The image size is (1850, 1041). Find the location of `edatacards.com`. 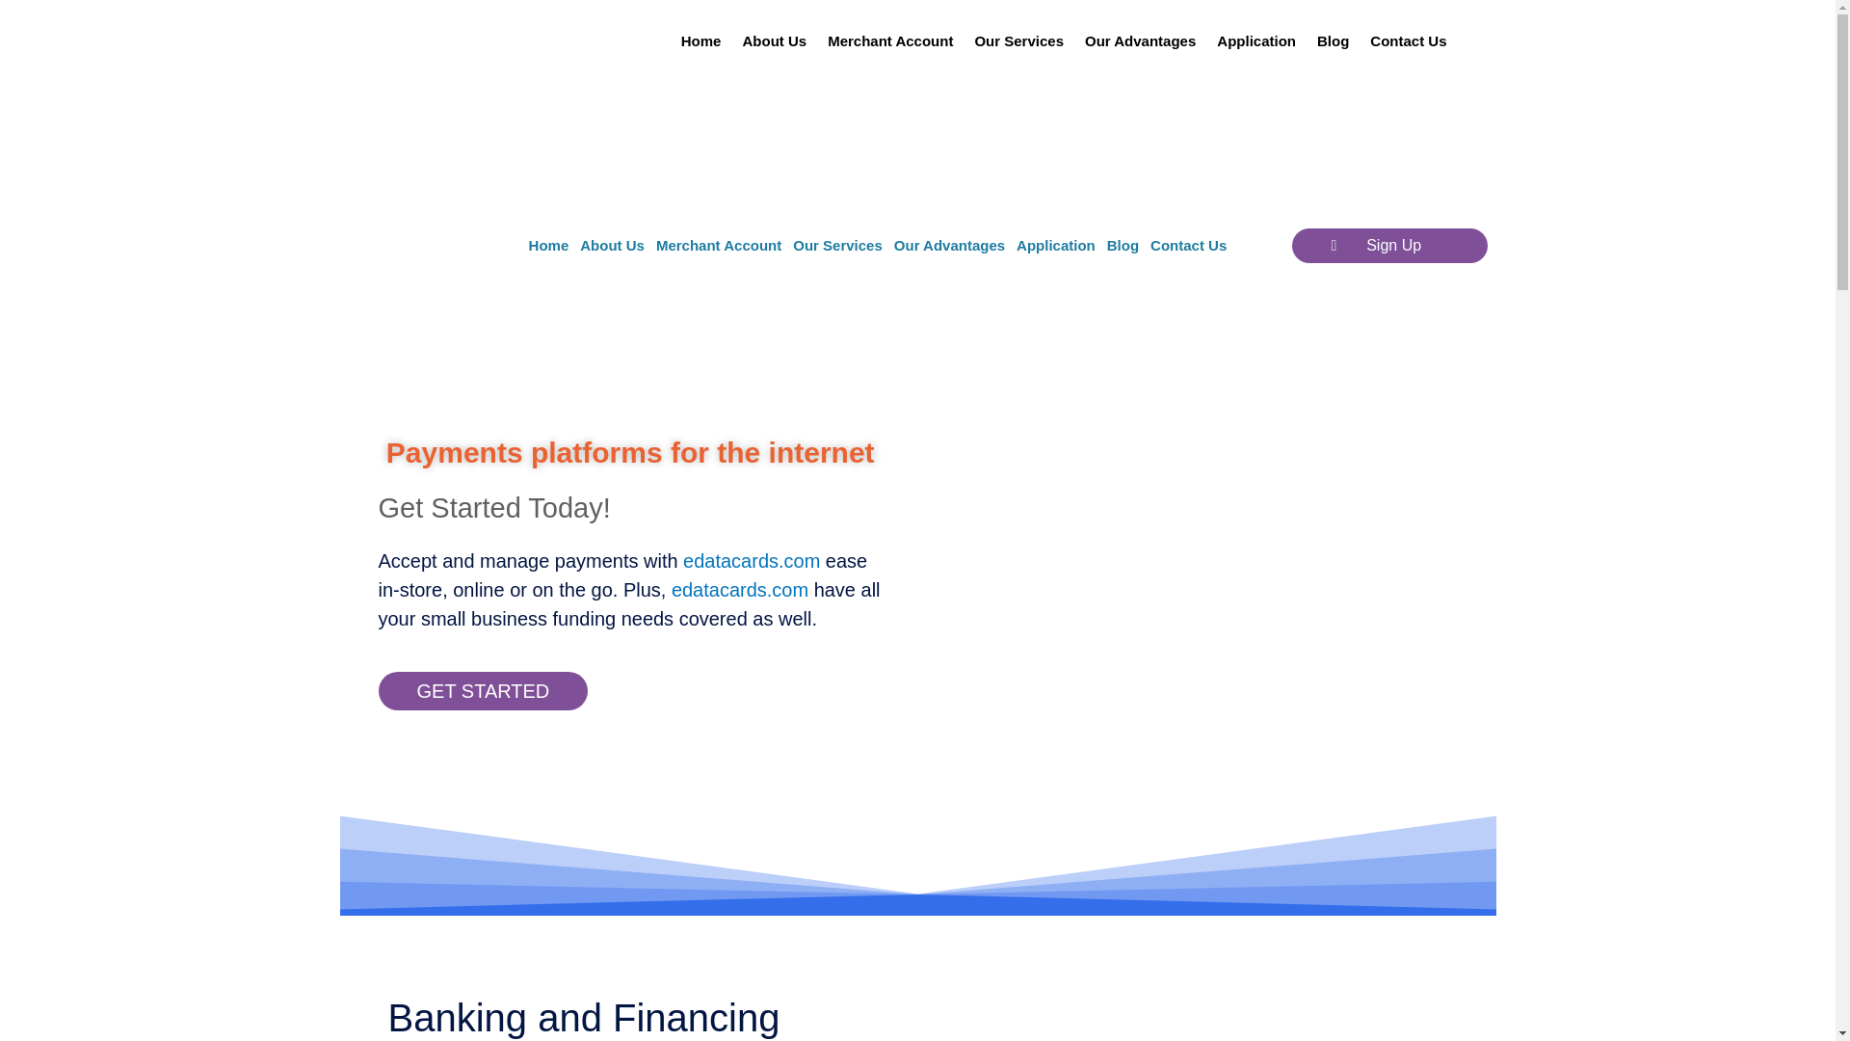

edatacards.com is located at coordinates (740, 590).